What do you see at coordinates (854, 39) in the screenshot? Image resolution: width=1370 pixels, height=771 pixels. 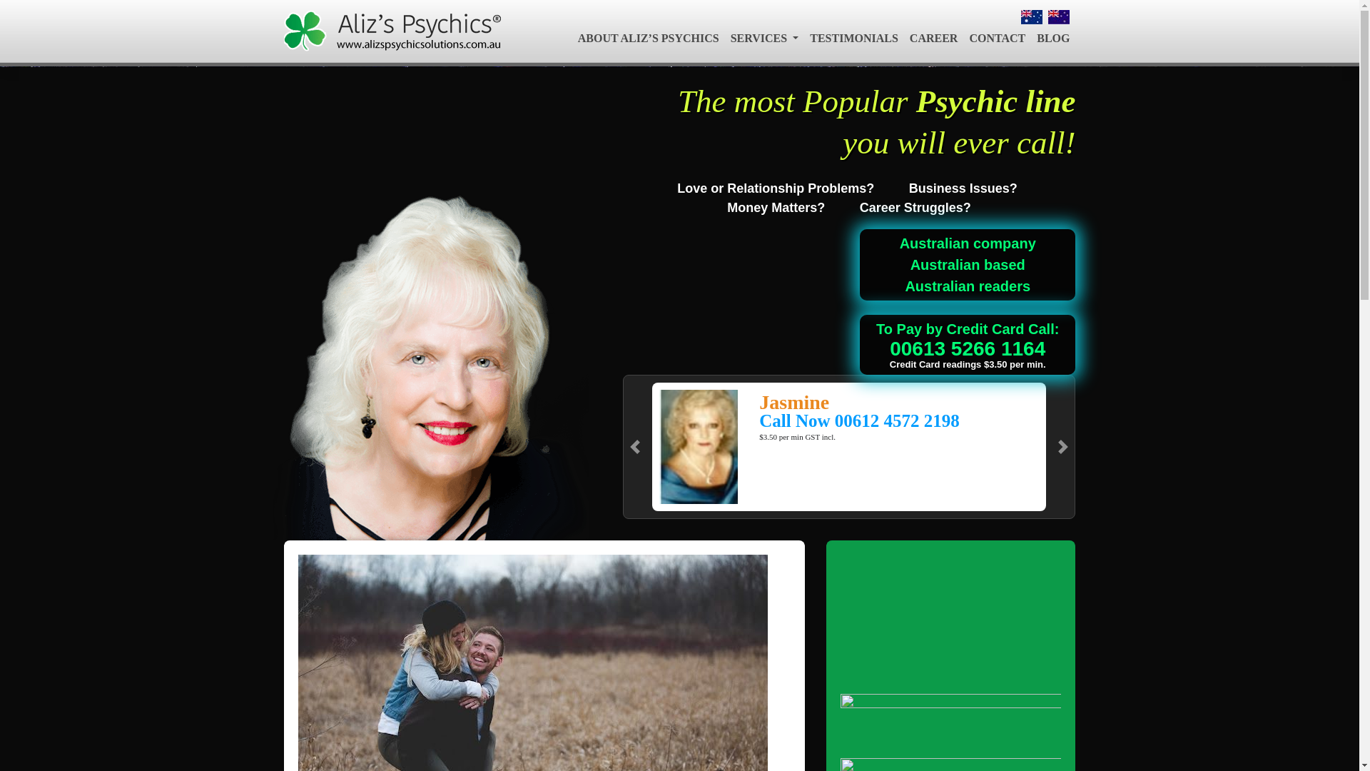 I see `Testimonials` at bounding box center [854, 39].